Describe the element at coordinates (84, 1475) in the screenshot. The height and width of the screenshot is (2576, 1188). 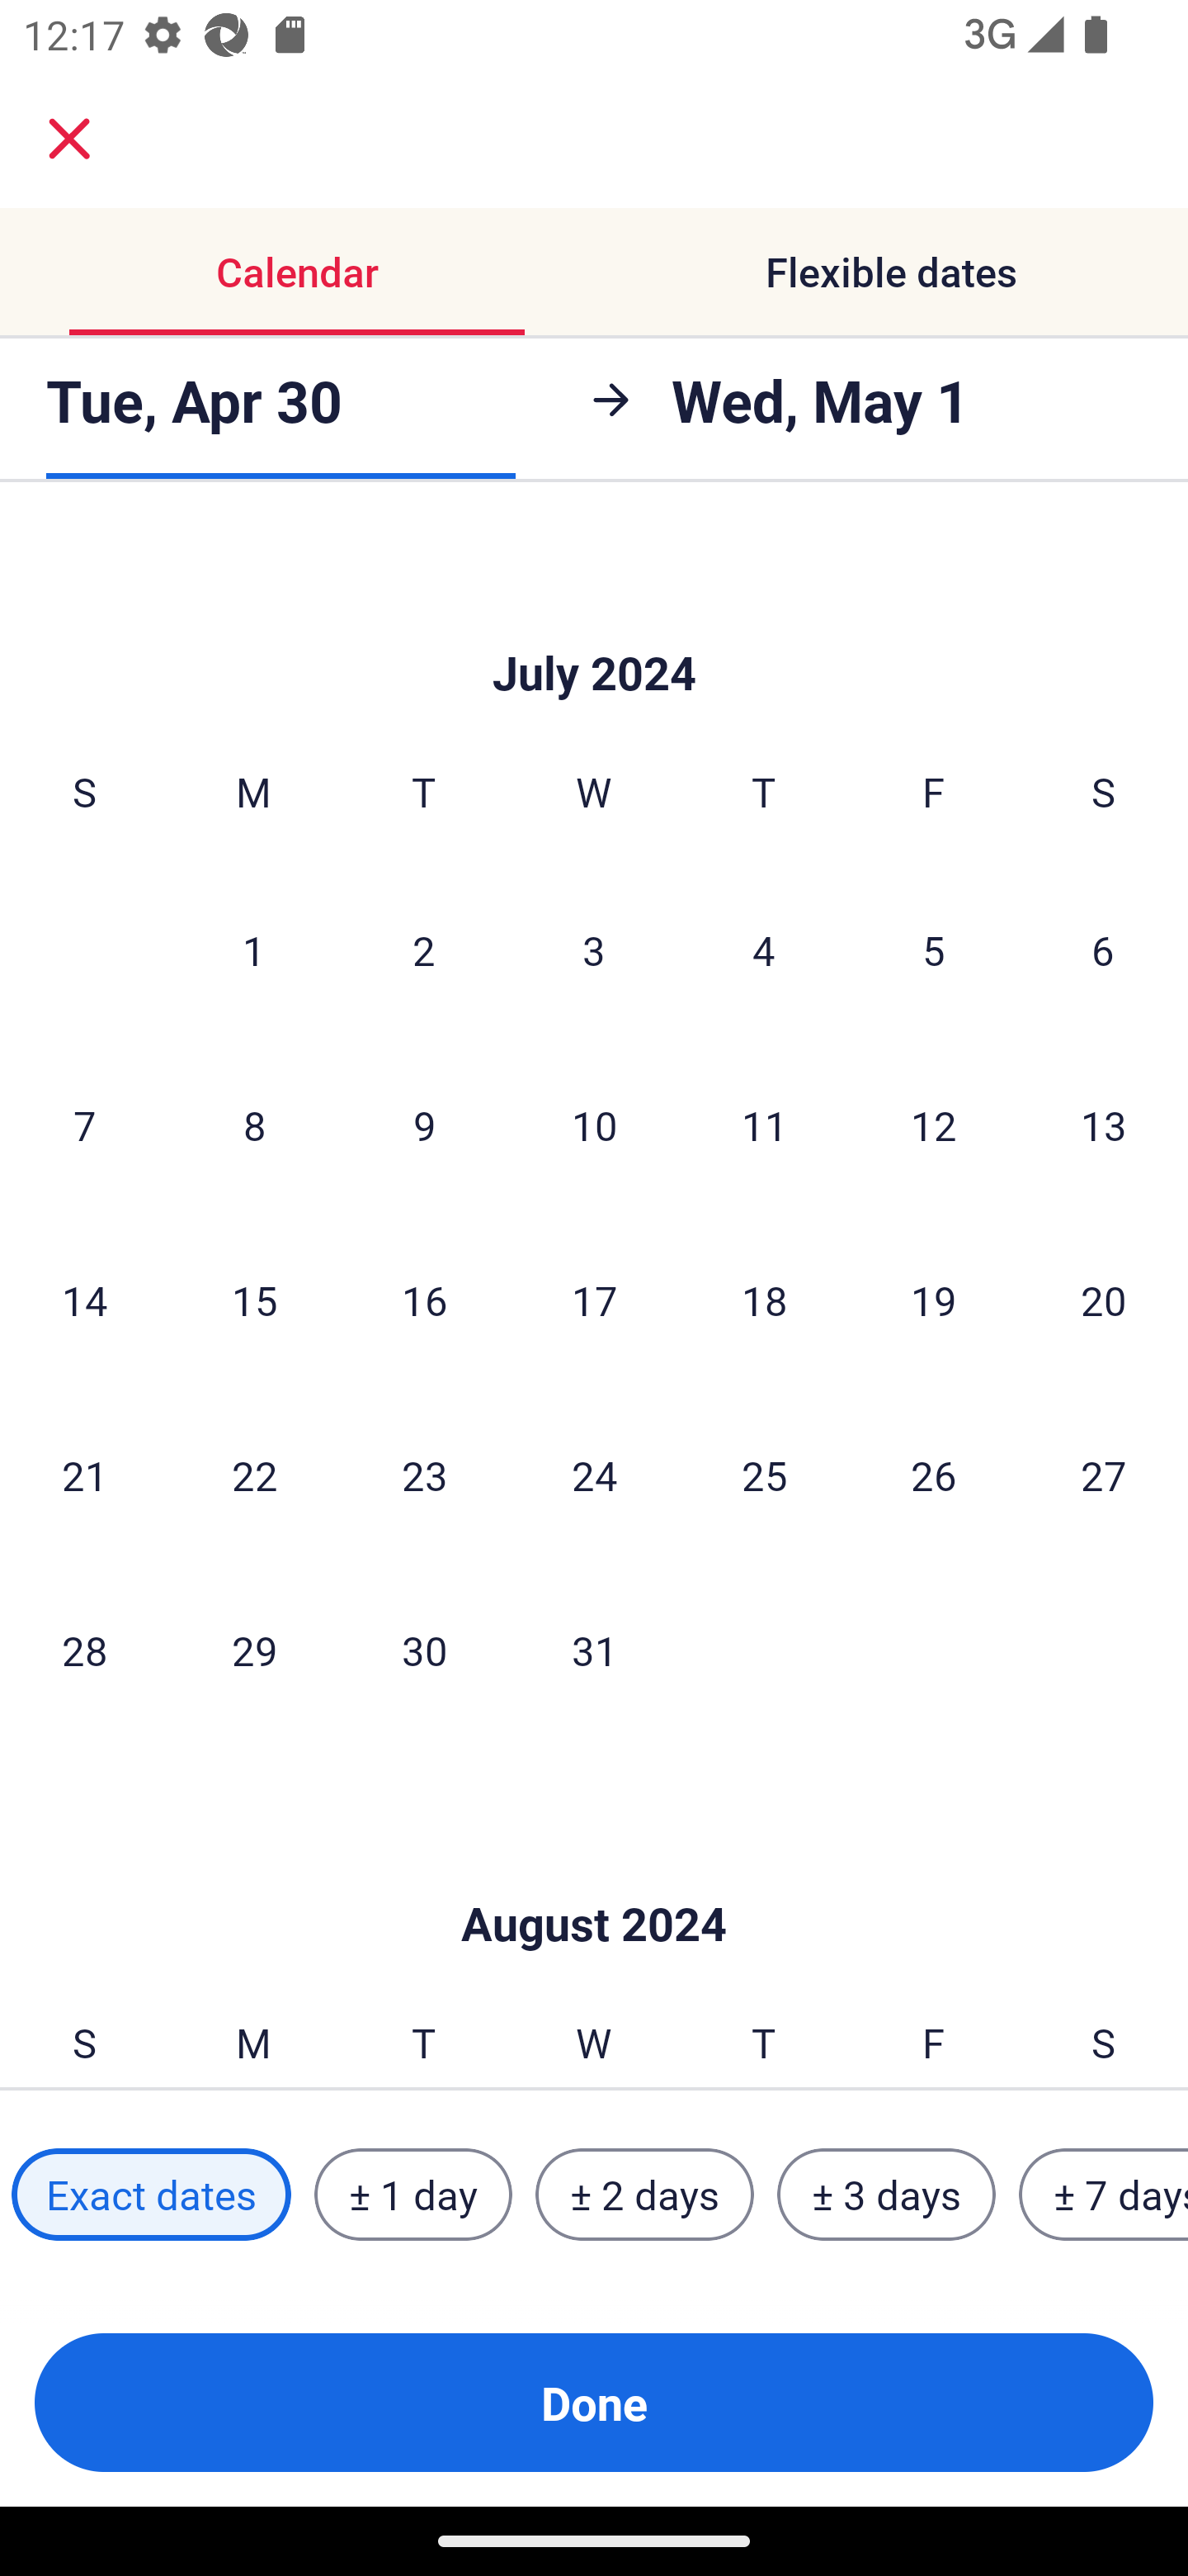
I see `21 Sunday, July 21, 2024` at that location.